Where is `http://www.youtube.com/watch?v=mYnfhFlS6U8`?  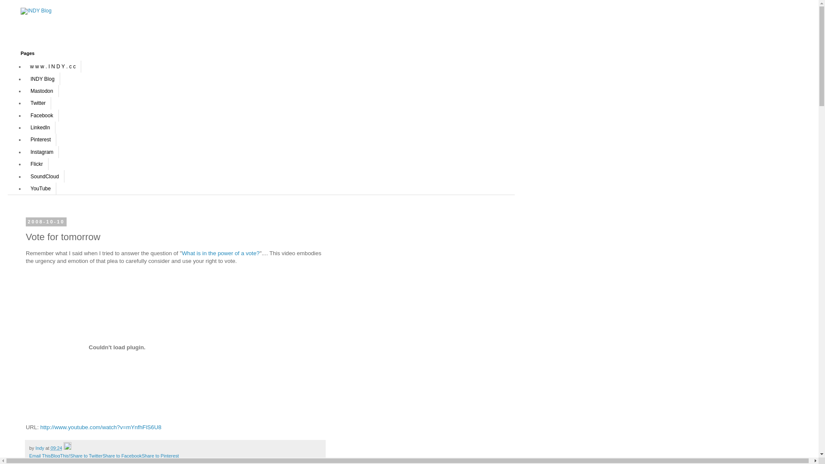
http://www.youtube.com/watch?v=mYnfhFlS6U8 is located at coordinates (101, 427).